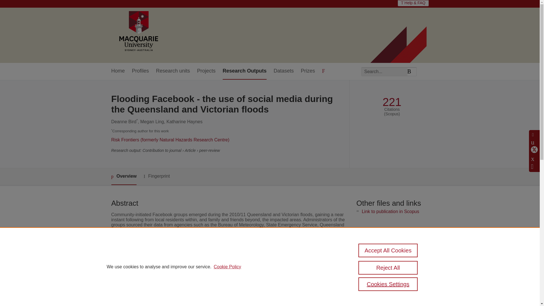 Image resolution: width=544 pixels, height=306 pixels. What do you see at coordinates (141, 71) in the screenshot?
I see `Profiles` at bounding box center [141, 71].